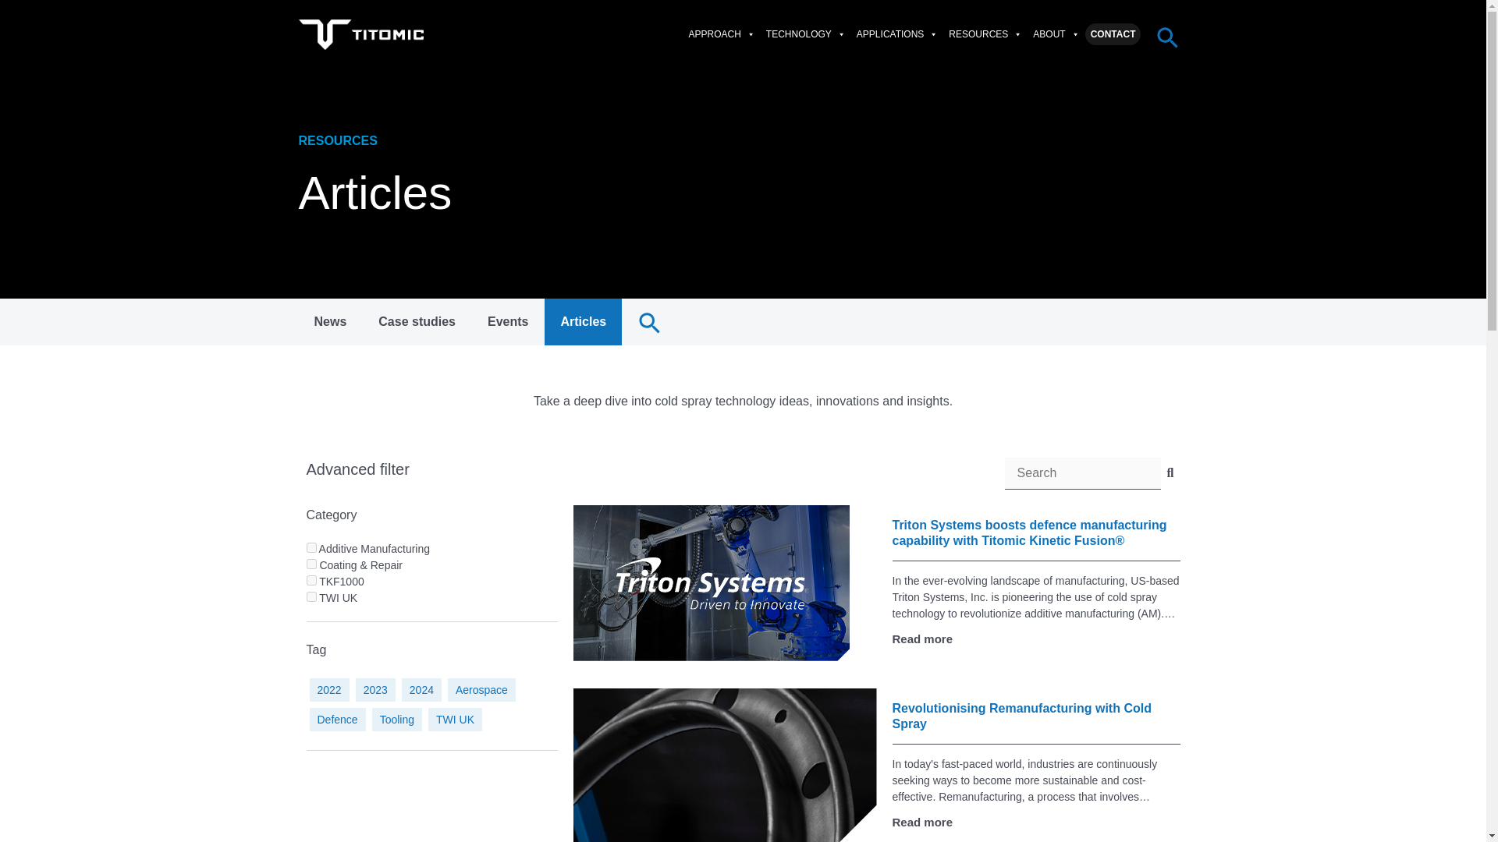 Image resolution: width=1498 pixels, height=842 pixels. What do you see at coordinates (1083, 473) in the screenshot?
I see `Search` at bounding box center [1083, 473].